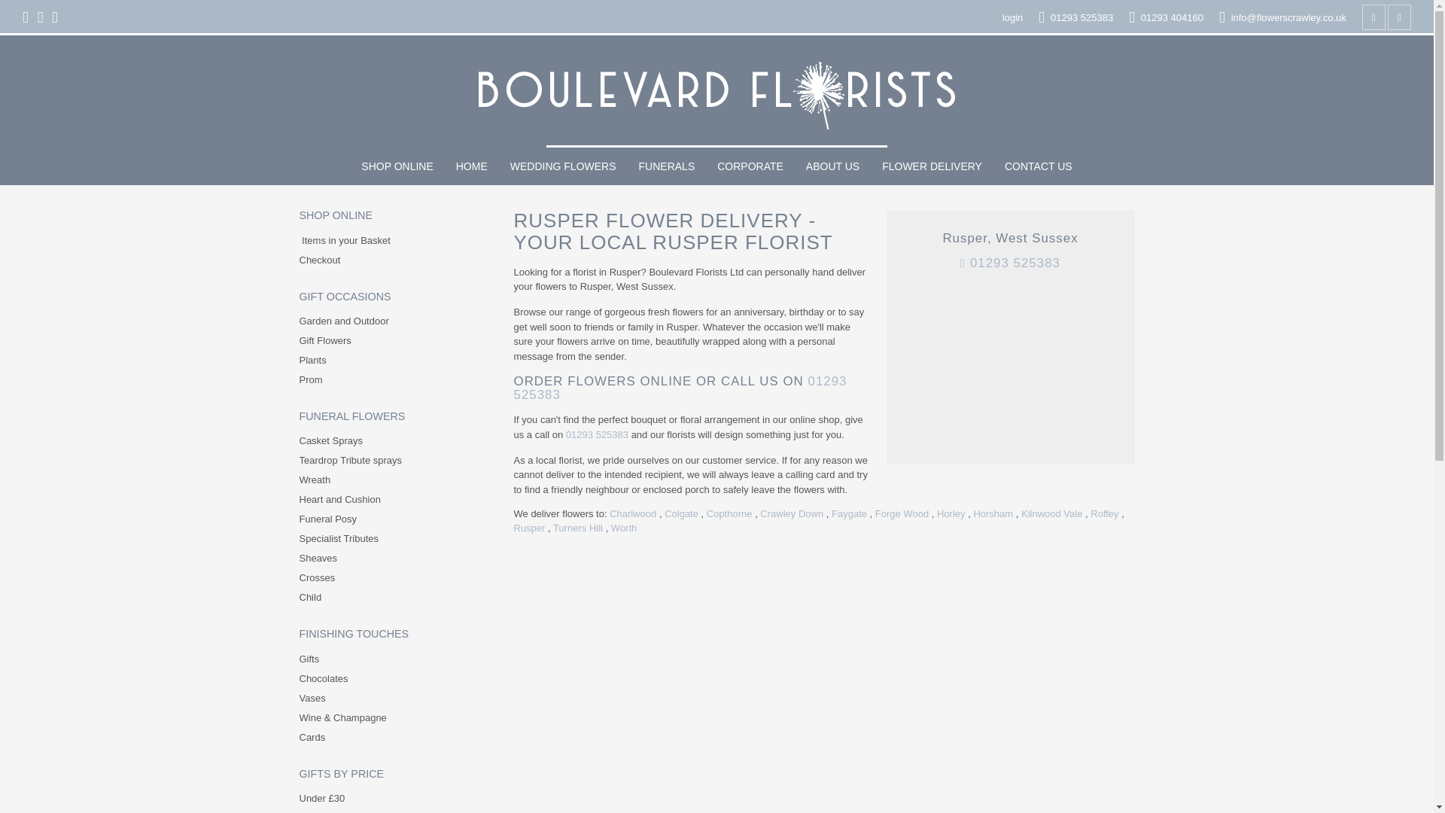 Image resolution: width=1445 pixels, height=813 pixels. What do you see at coordinates (1075, 18) in the screenshot?
I see `01293 525383` at bounding box center [1075, 18].